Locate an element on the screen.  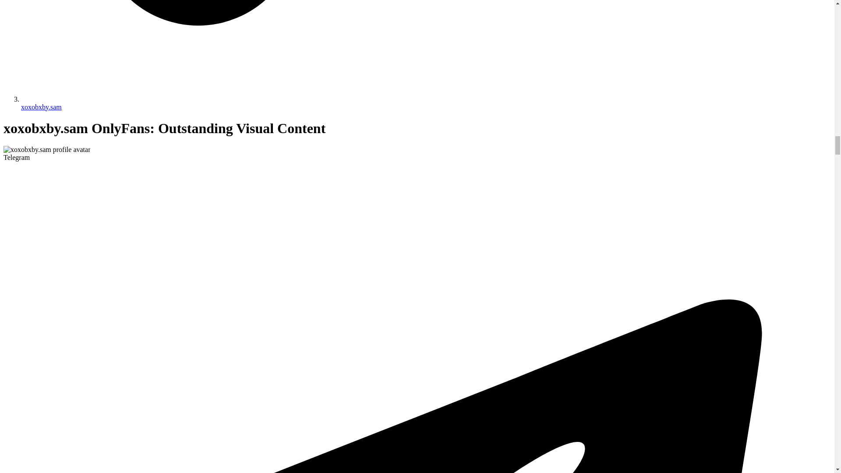
xoxobxby.sam is located at coordinates (41, 107).